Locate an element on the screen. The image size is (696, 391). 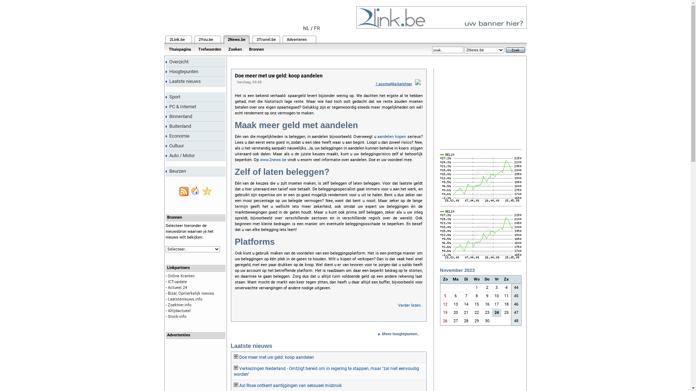
Sport is located at coordinates (195, 97).